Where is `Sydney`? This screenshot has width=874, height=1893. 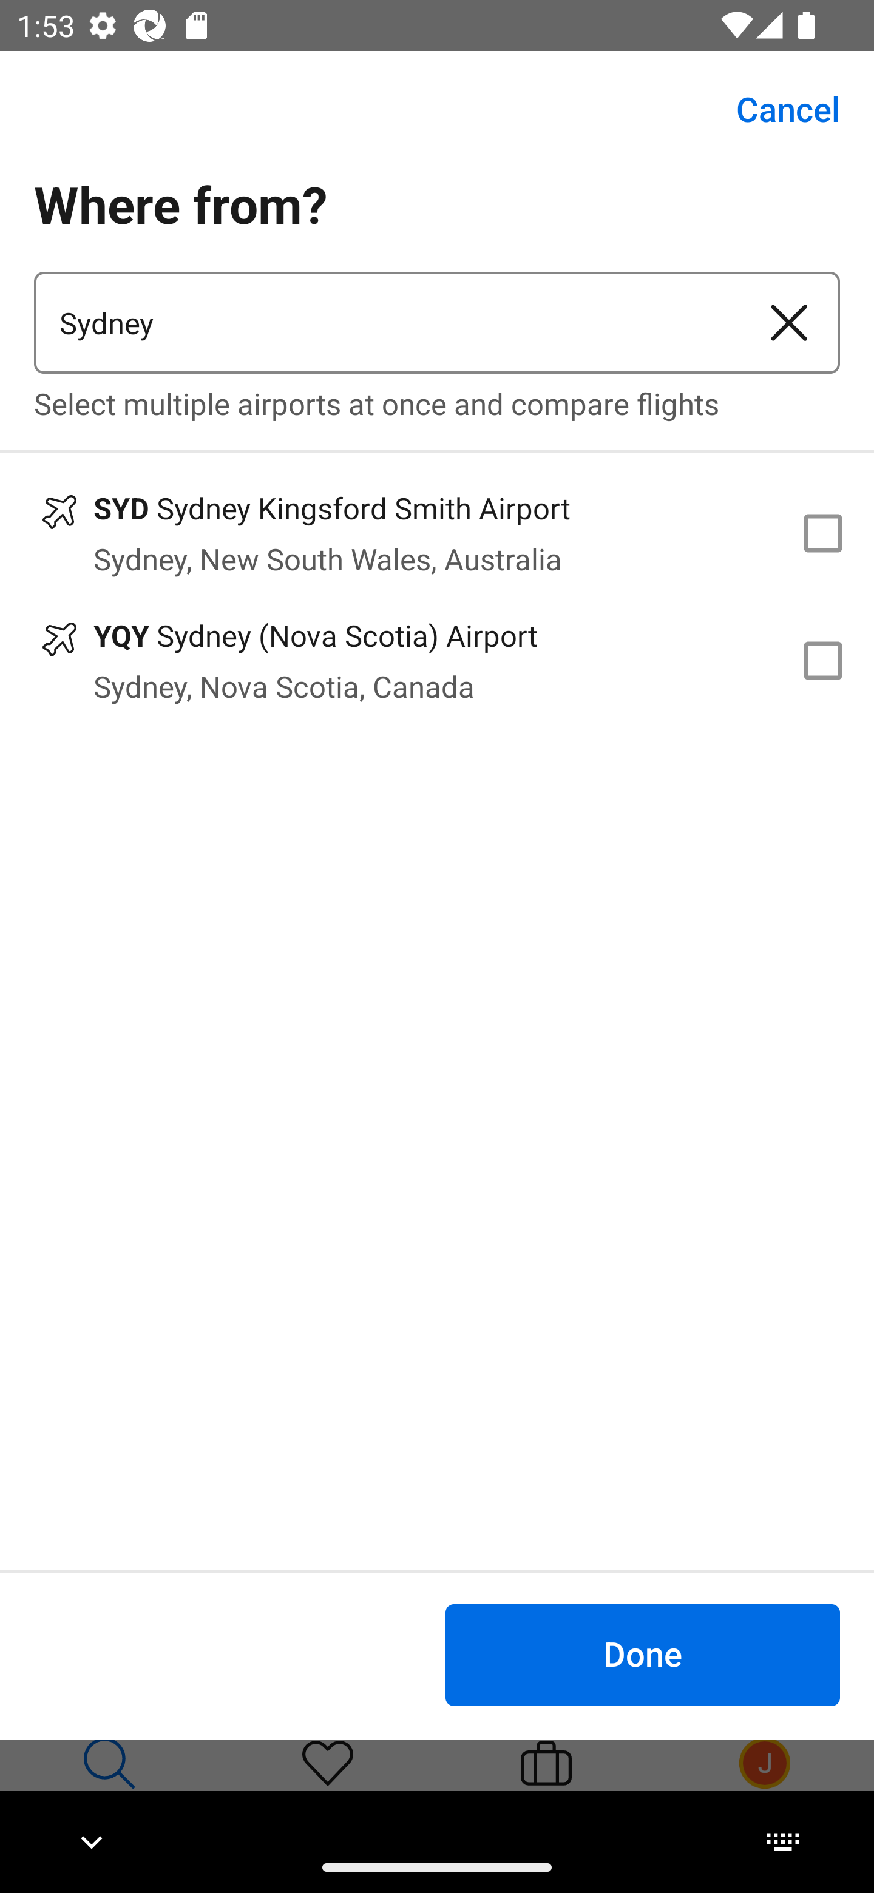
Sydney is located at coordinates (386, 323).